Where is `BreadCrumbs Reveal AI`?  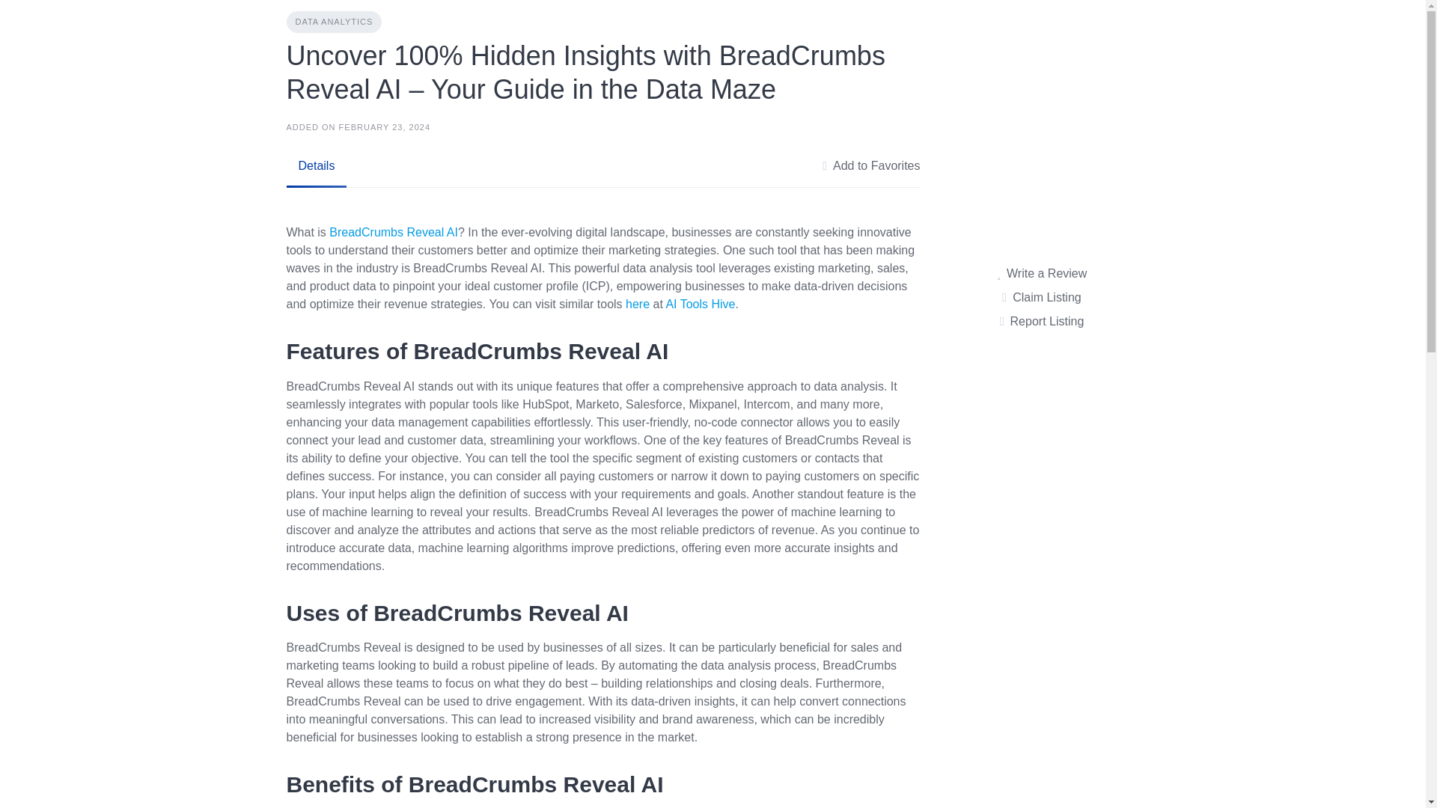 BreadCrumbs Reveal AI is located at coordinates (394, 232).